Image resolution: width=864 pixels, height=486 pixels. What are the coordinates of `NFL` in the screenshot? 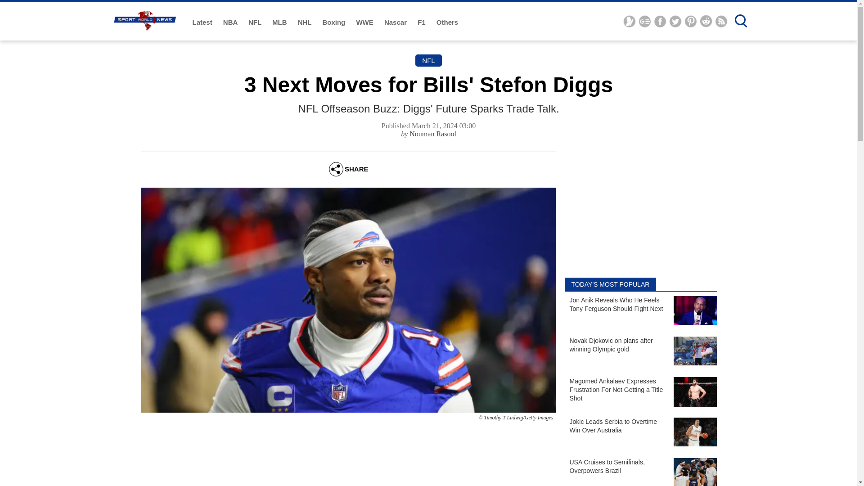 It's located at (256, 22).